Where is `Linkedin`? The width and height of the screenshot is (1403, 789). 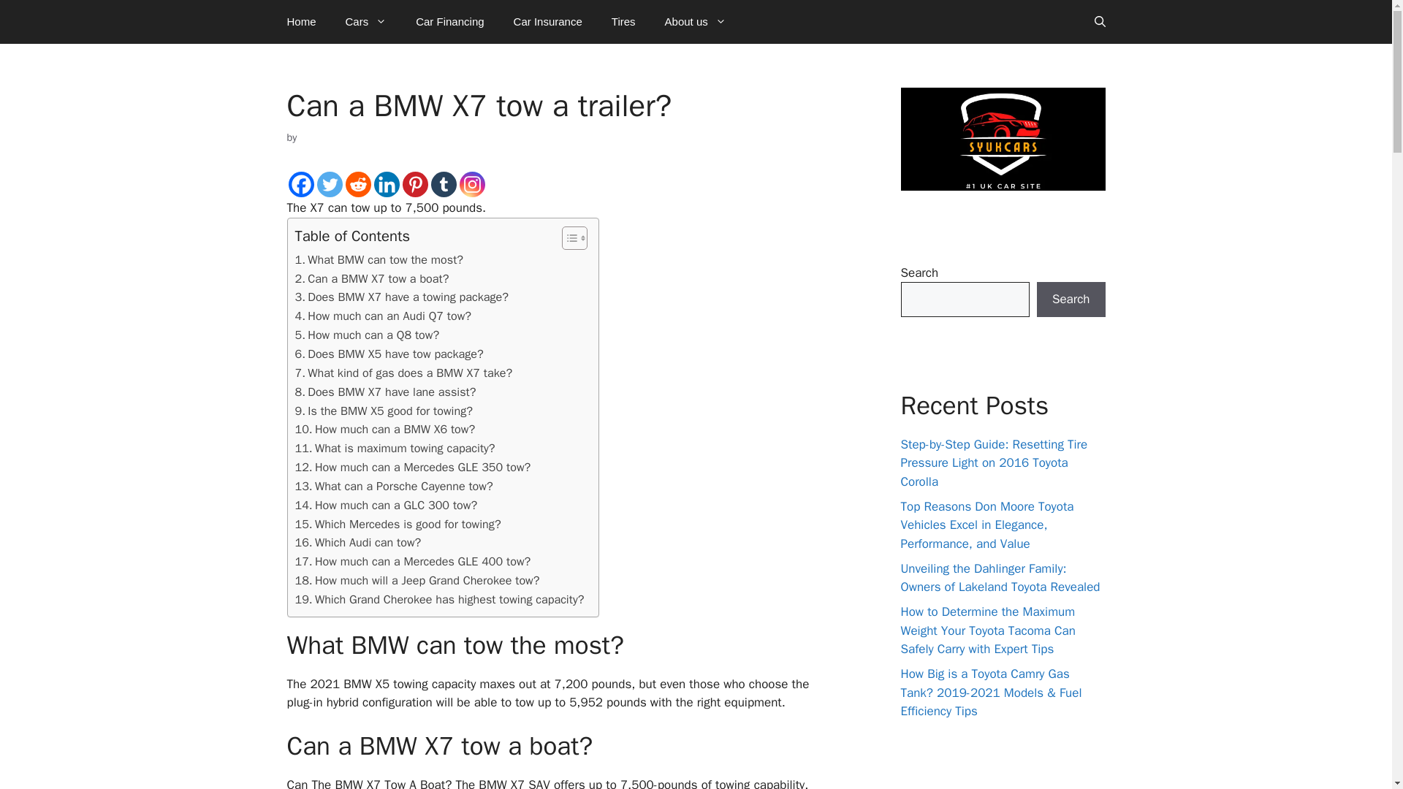 Linkedin is located at coordinates (387, 184).